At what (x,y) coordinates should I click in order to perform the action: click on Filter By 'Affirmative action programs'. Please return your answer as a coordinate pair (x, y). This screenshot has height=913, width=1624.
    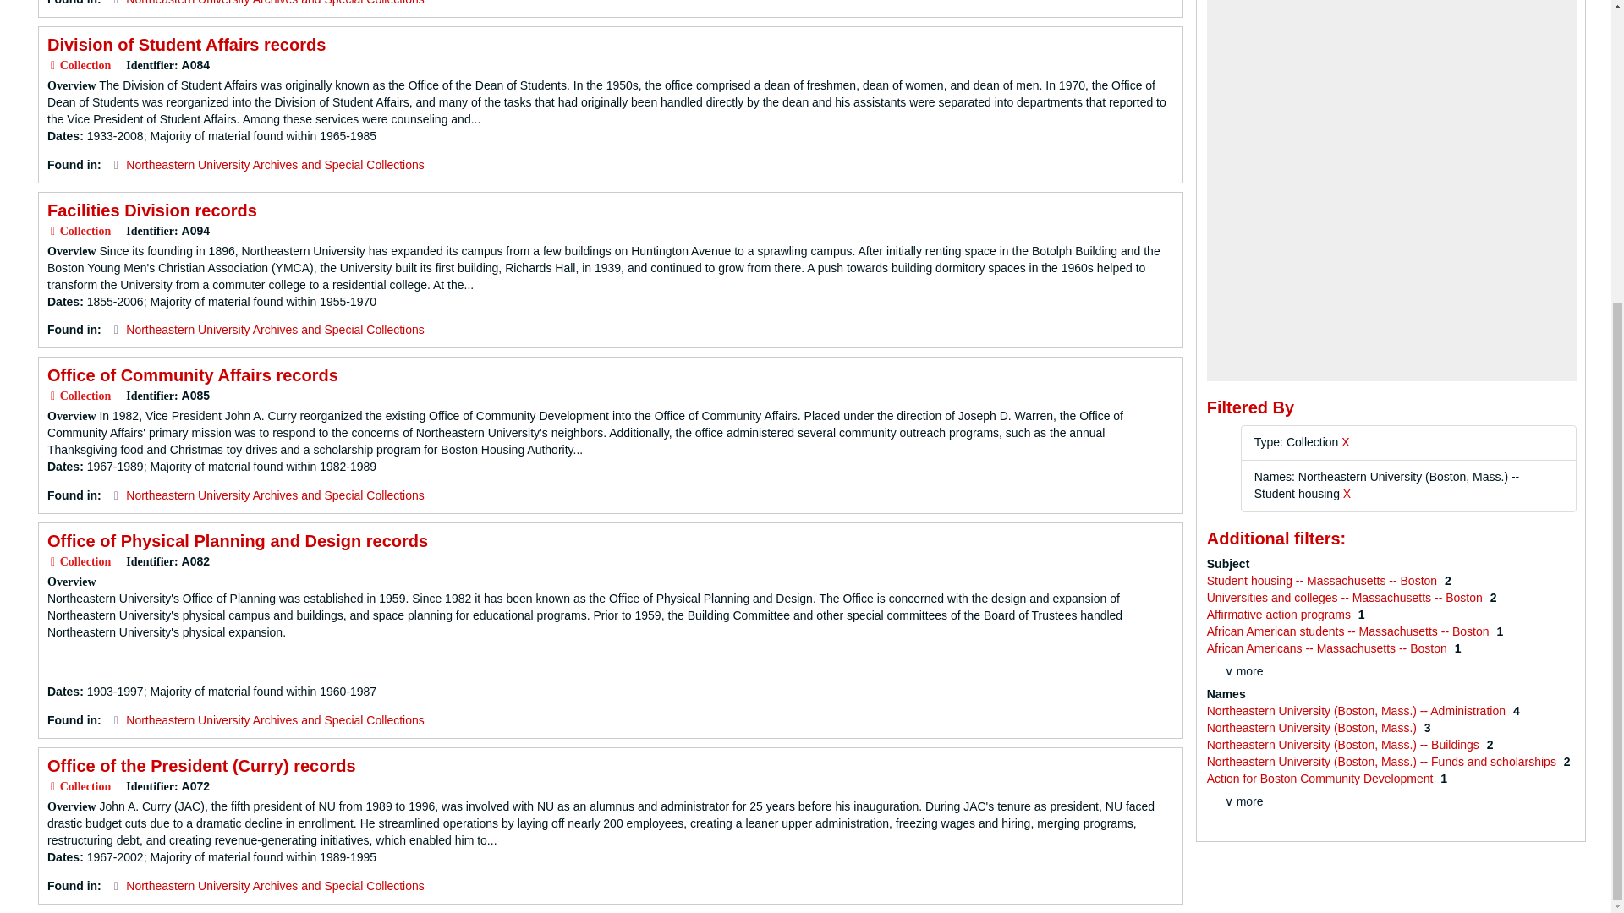
    Looking at the image, I should click on (1281, 615).